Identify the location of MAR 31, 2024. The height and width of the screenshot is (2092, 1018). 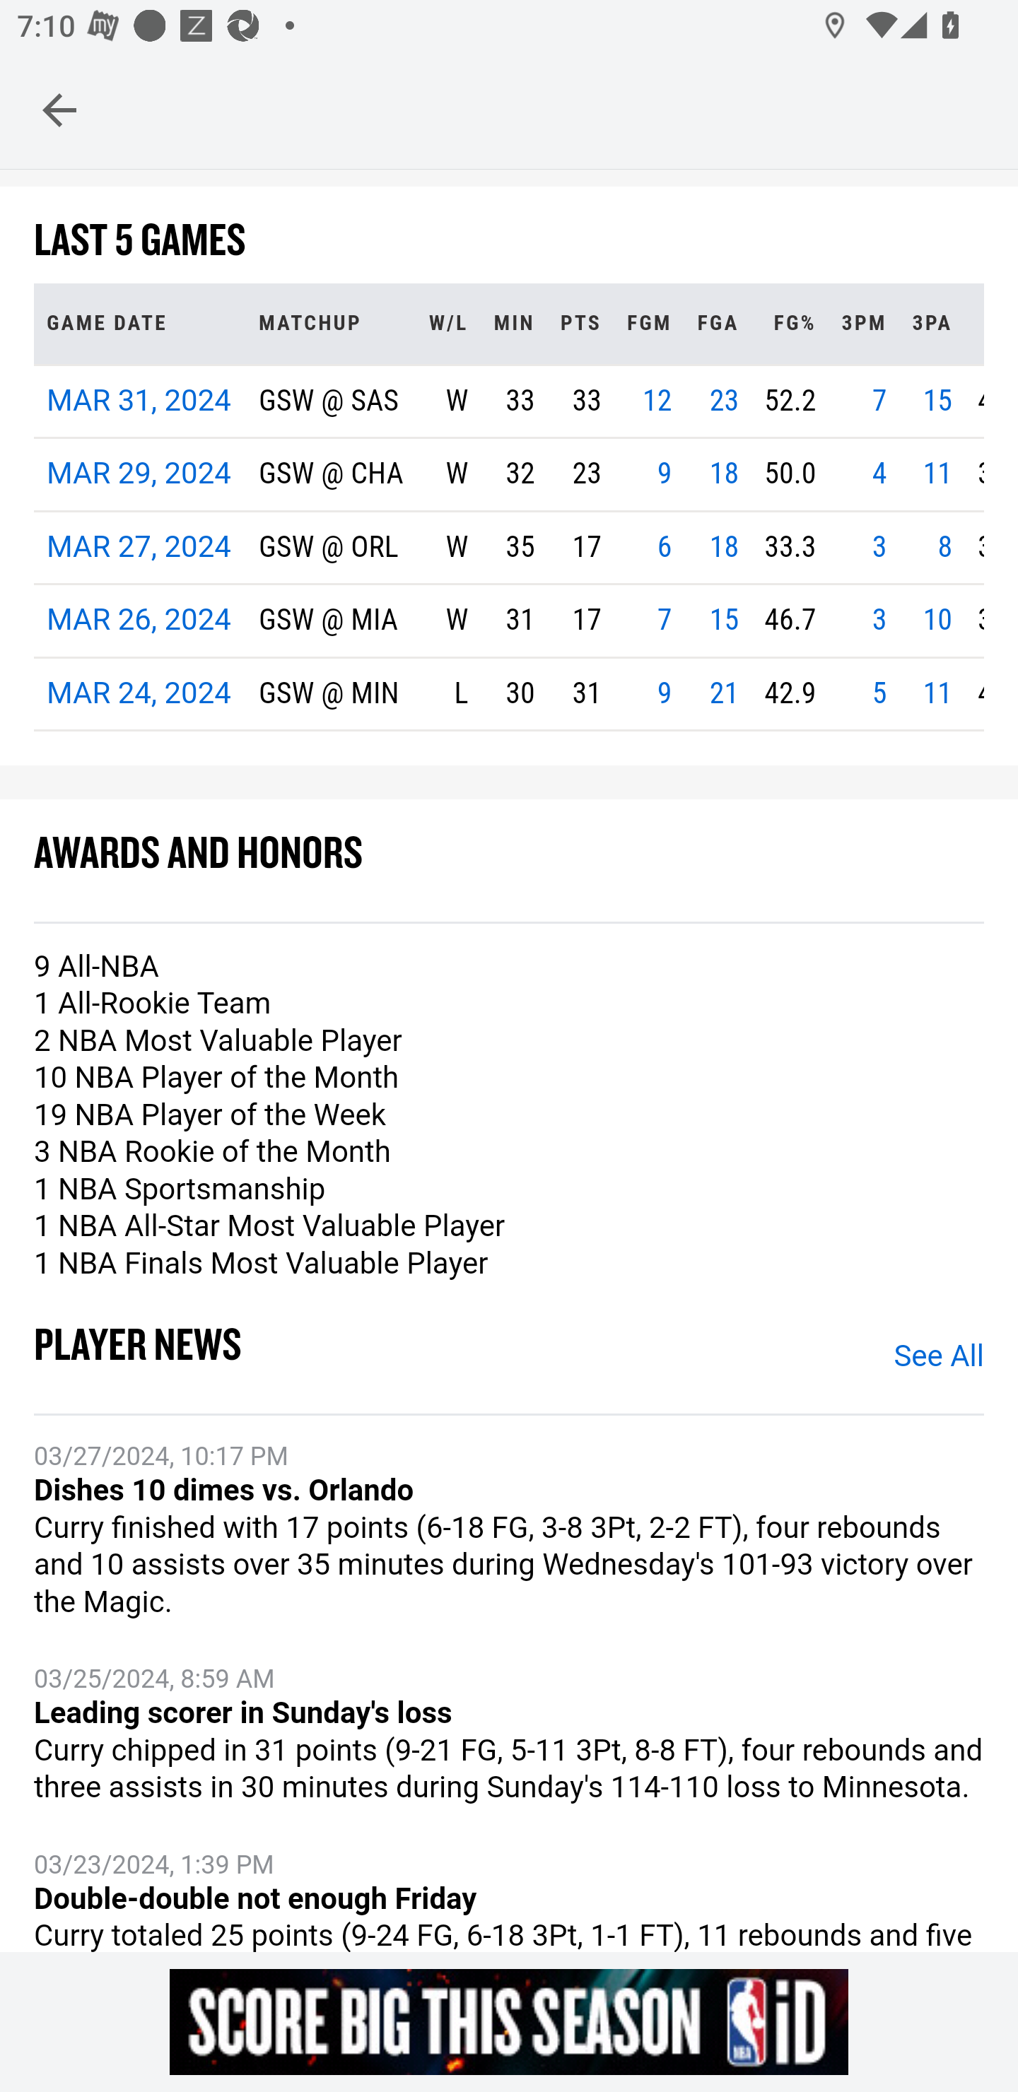
(139, 401).